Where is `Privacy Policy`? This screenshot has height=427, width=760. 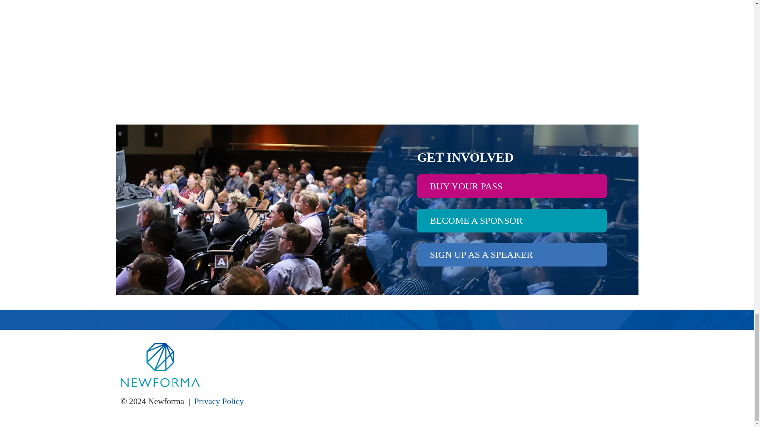 Privacy Policy is located at coordinates (219, 402).